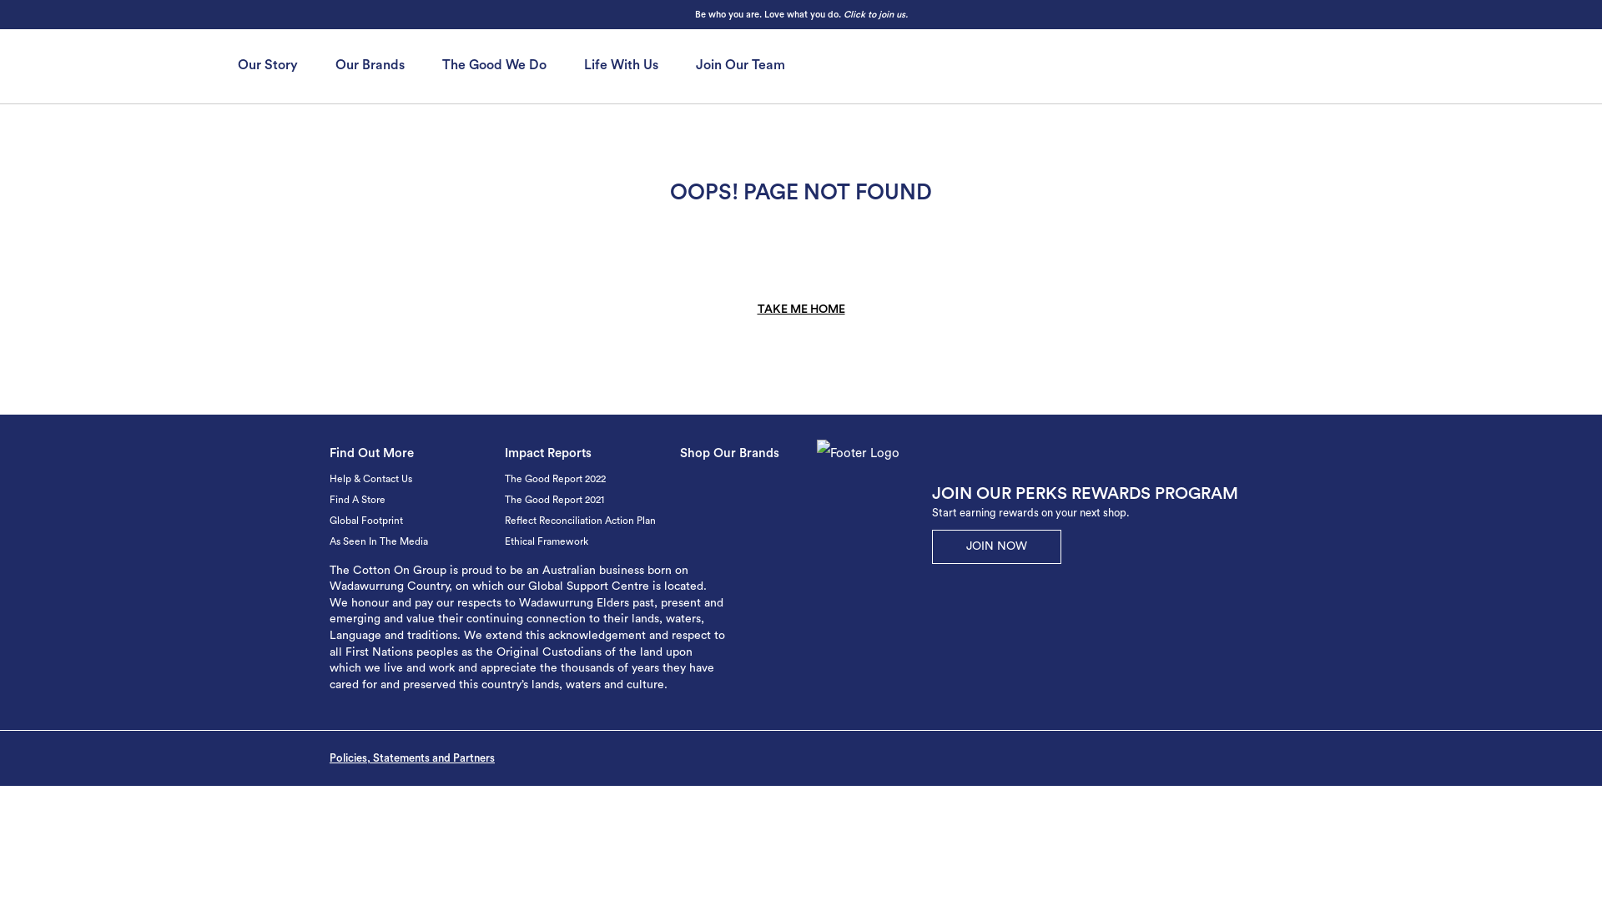 Image resolution: width=1602 pixels, height=901 pixels. I want to click on Life With Us, so click(621, 65).